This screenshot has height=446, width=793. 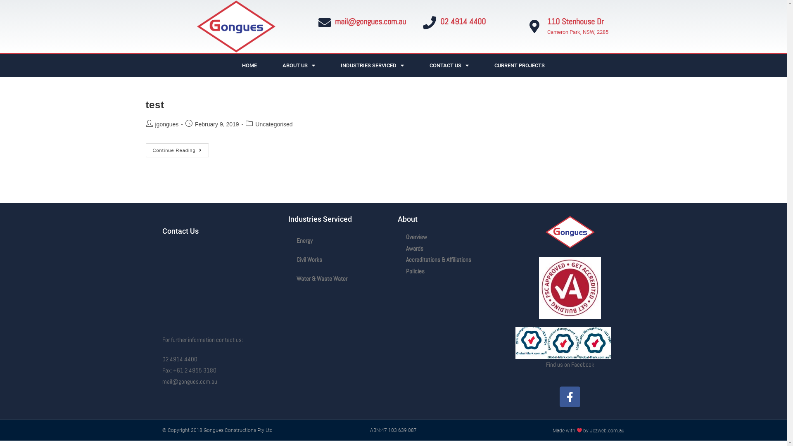 What do you see at coordinates (452, 271) in the screenshot?
I see `Policies` at bounding box center [452, 271].